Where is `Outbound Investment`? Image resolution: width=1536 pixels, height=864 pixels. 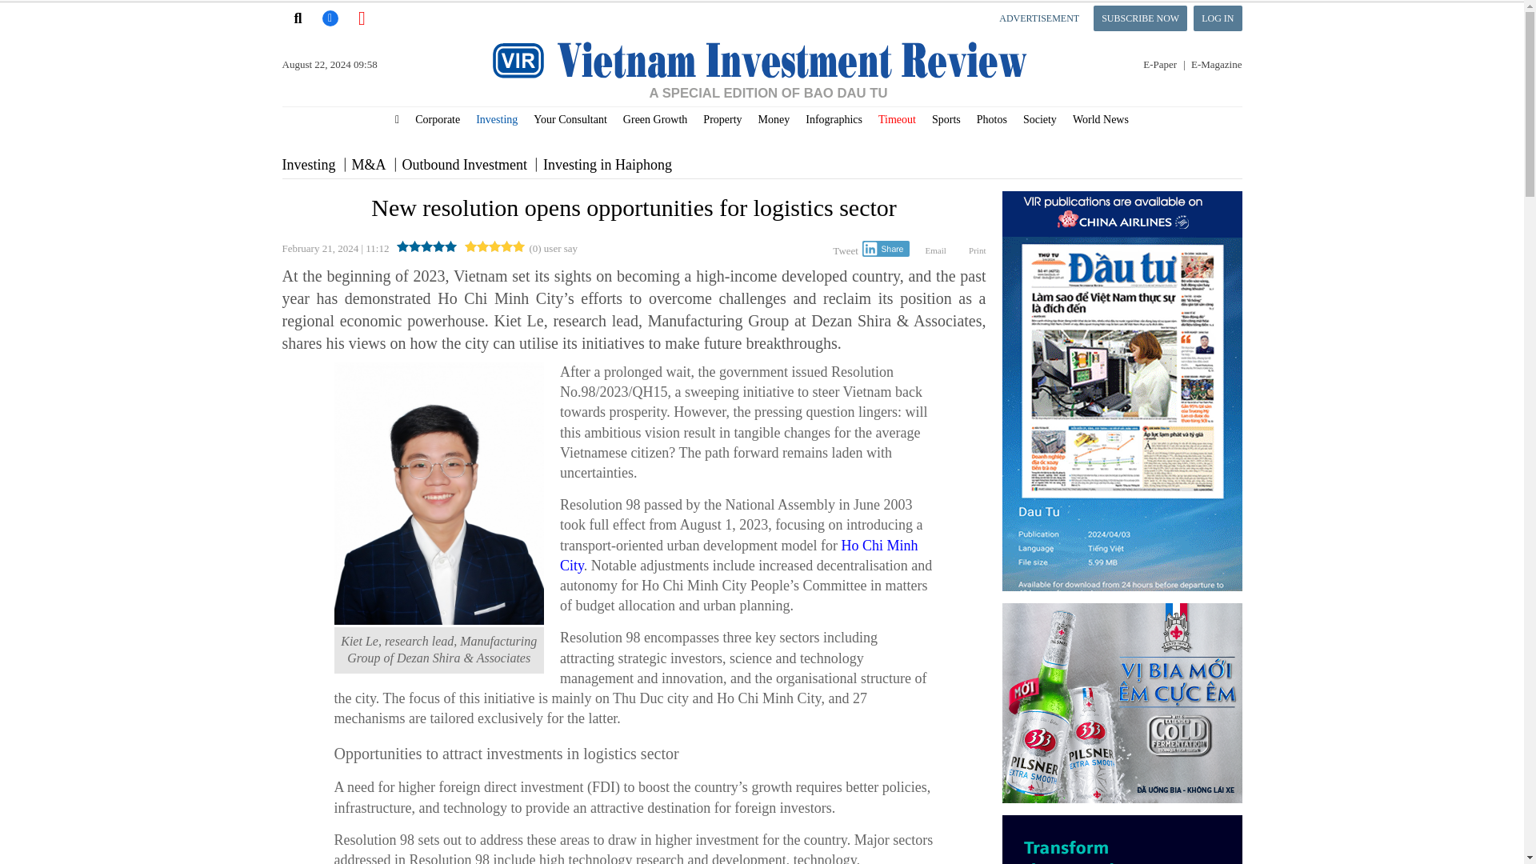 Outbound Investment is located at coordinates (464, 165).